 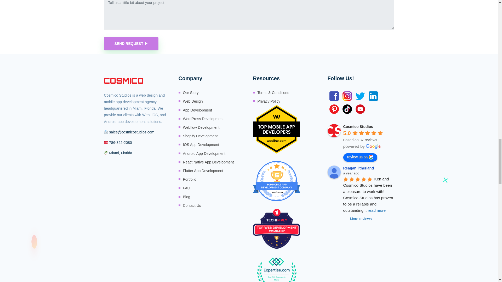 I want to click on Contact Us, so click(x=192, y=206).